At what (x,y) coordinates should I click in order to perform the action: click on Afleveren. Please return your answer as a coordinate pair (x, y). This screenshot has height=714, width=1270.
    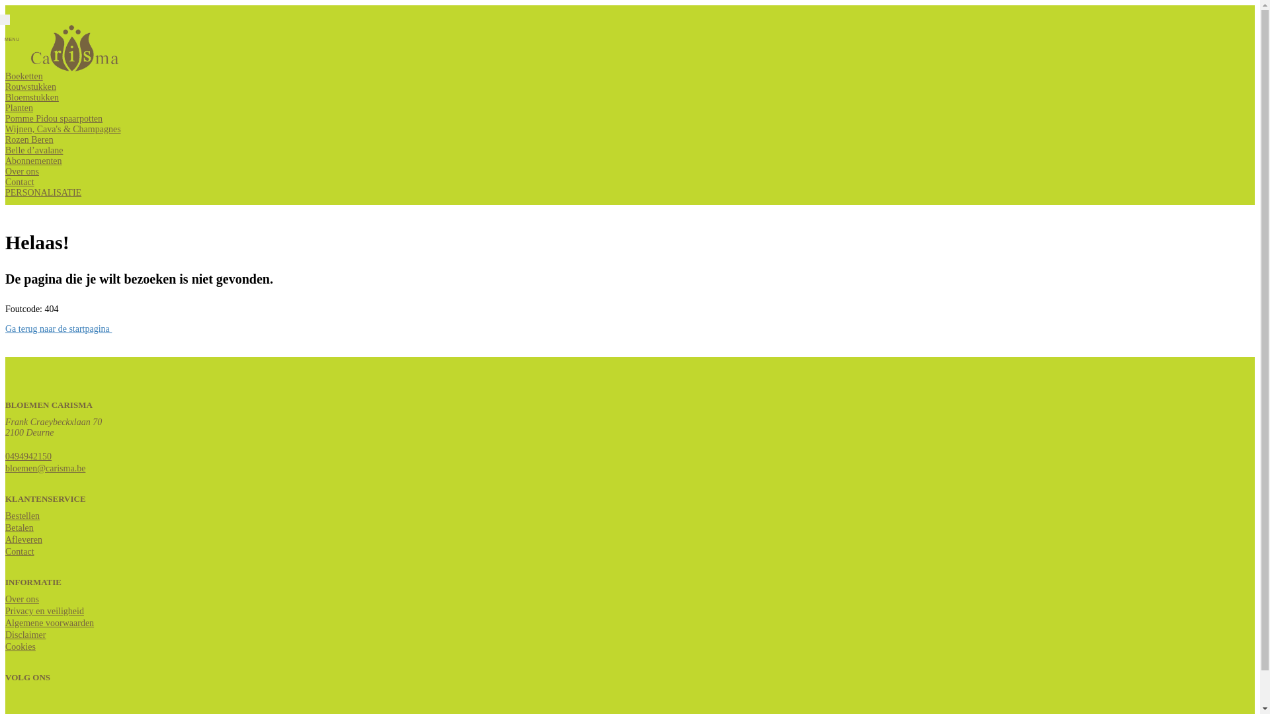
    Looking at the image, I should click on (24, 539).